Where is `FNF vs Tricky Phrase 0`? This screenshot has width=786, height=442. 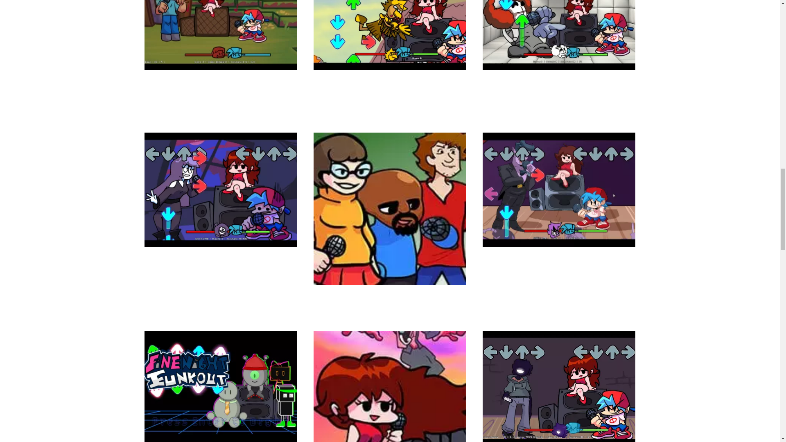 FNF vs Tricky Phrase 0 is located at coordinates (558, 50).